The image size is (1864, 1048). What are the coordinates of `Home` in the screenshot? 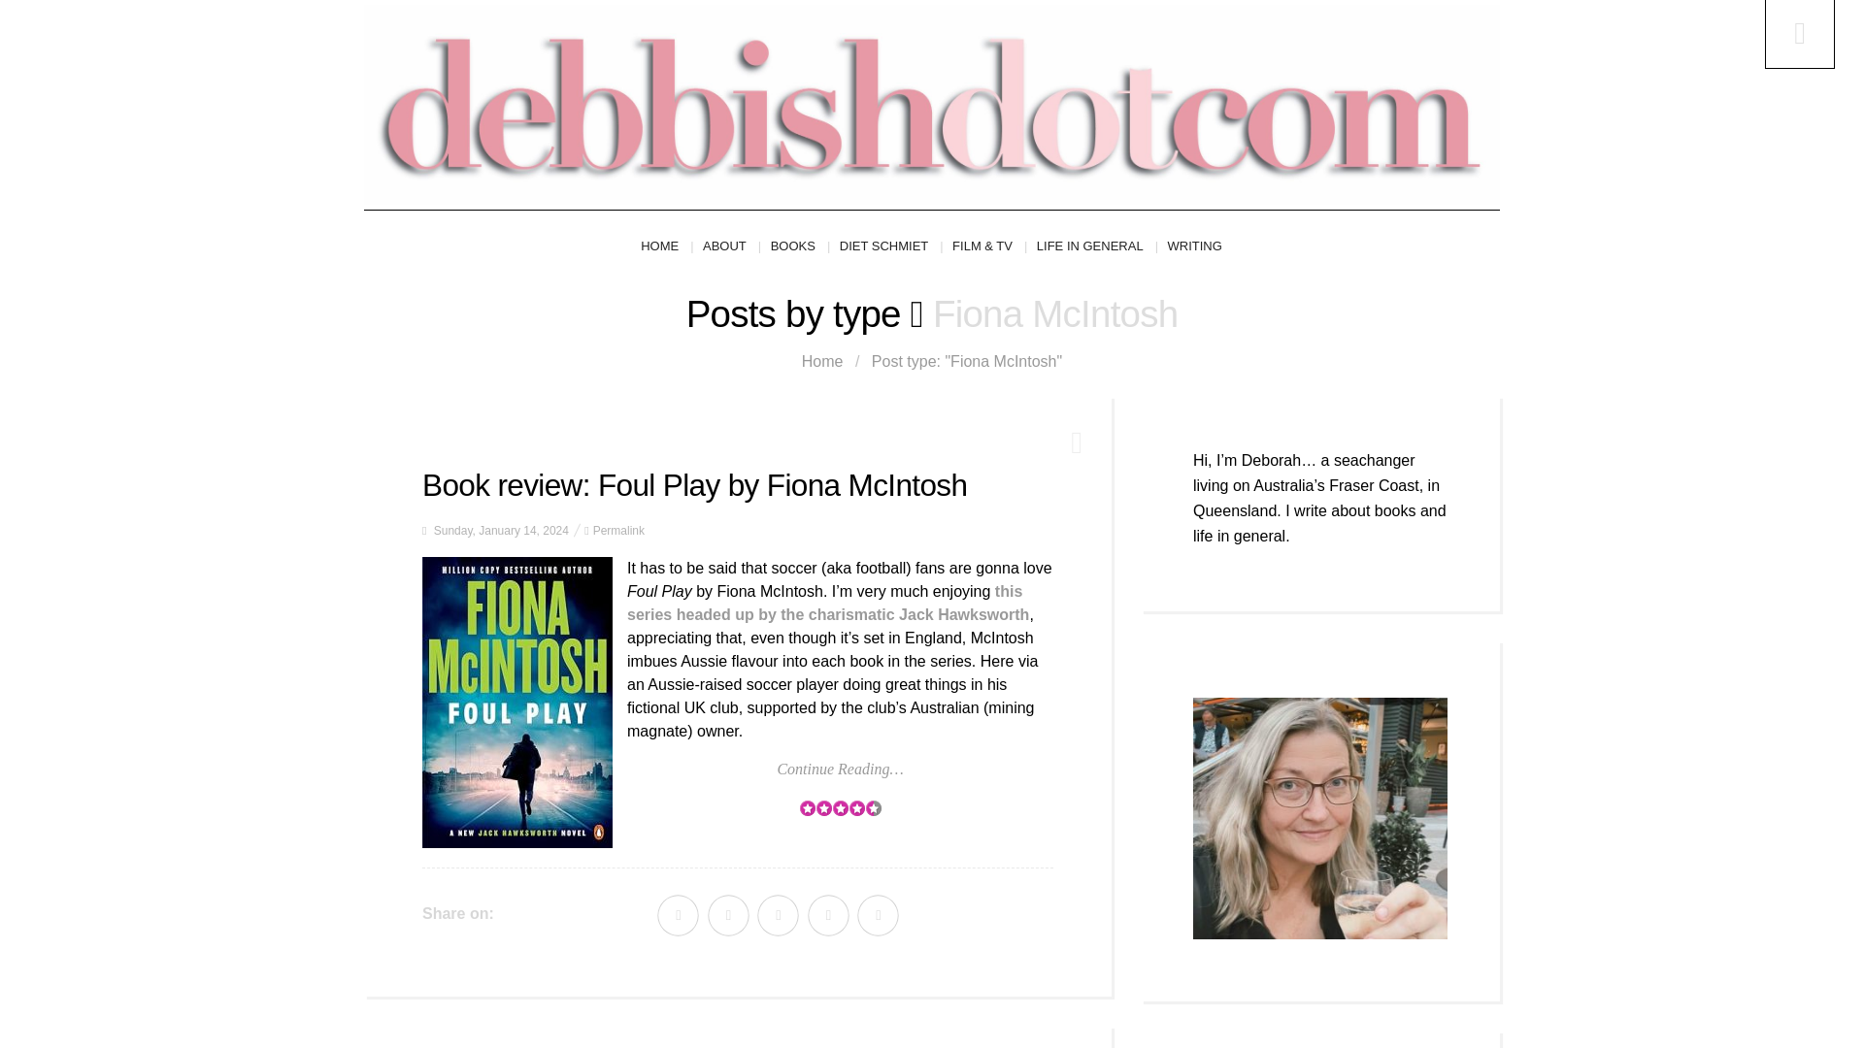 It's located at (822, 361).